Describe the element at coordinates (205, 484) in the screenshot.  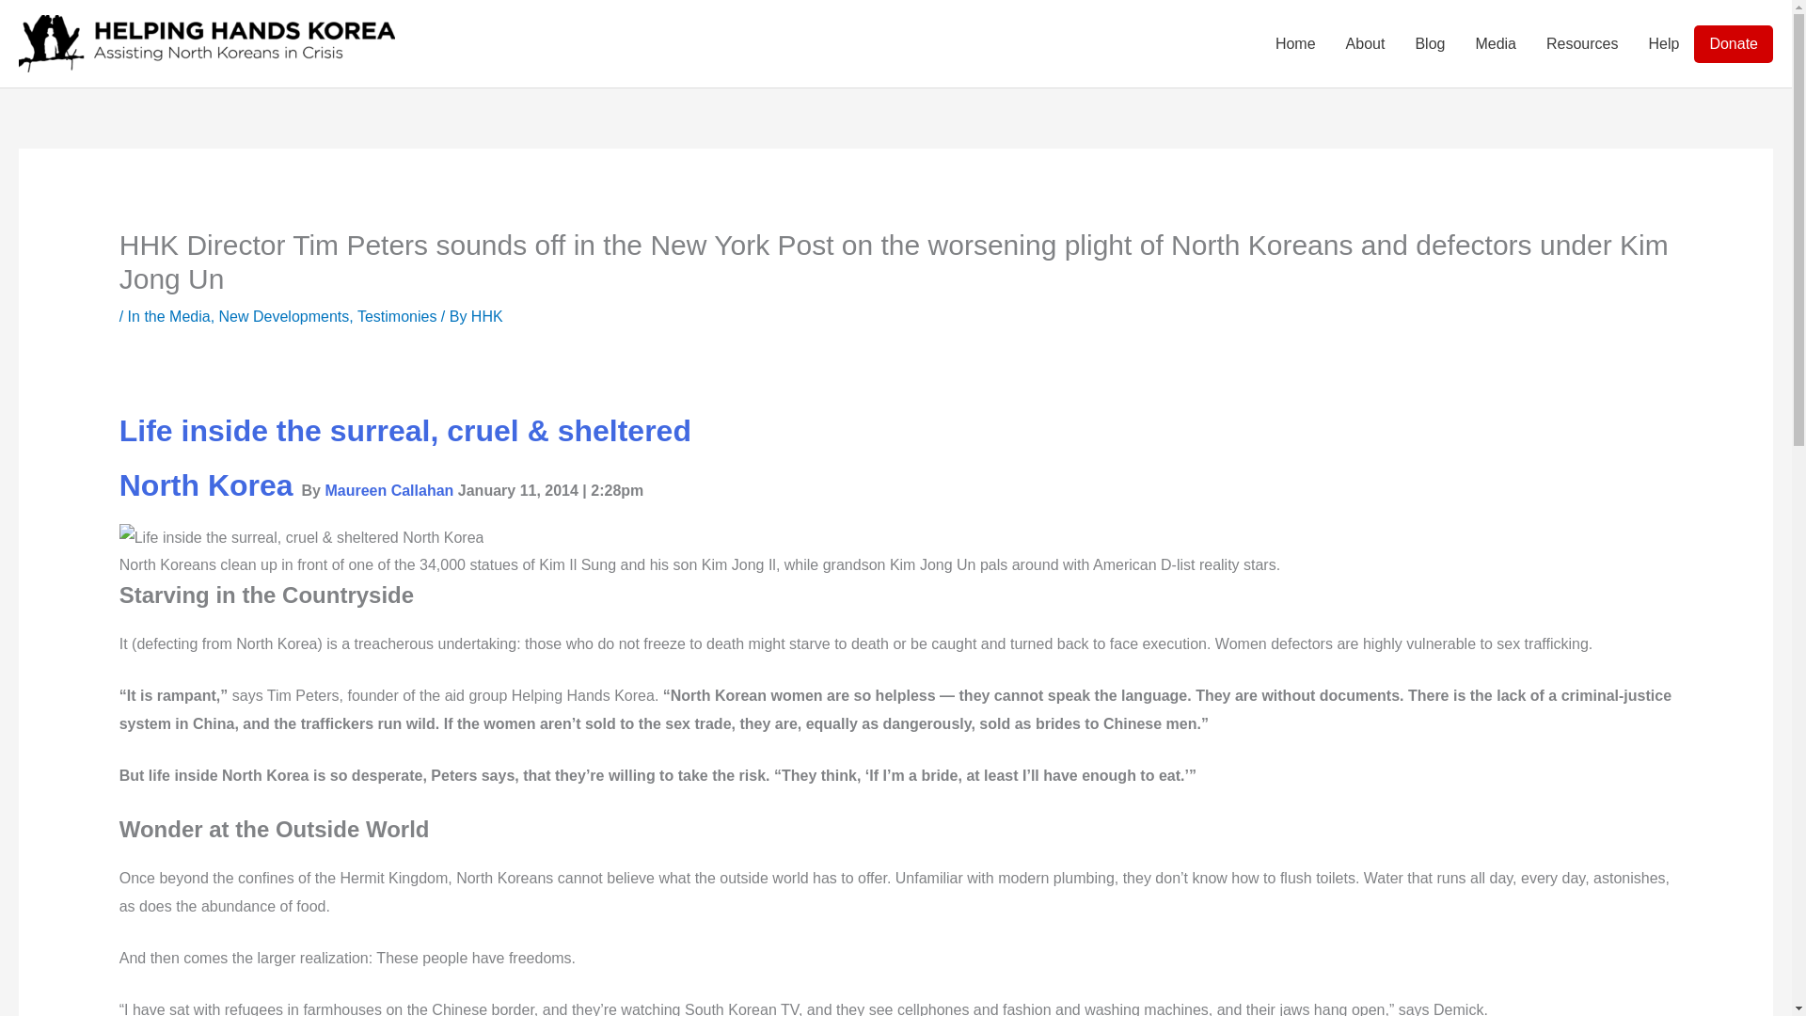
I see `North Korea` at that location.